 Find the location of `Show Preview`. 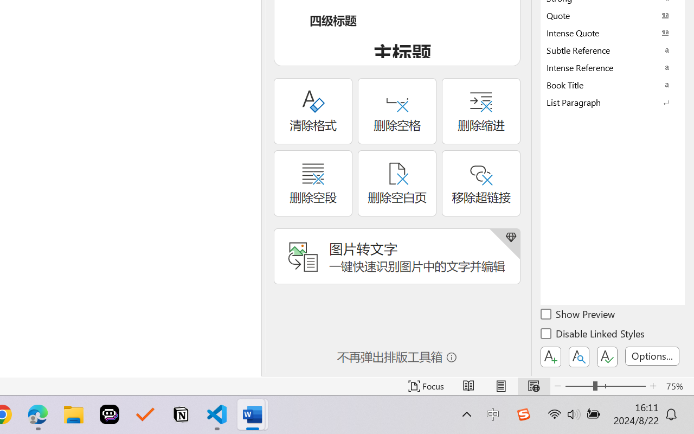

Show Preview is located at coordinates (579, 316).